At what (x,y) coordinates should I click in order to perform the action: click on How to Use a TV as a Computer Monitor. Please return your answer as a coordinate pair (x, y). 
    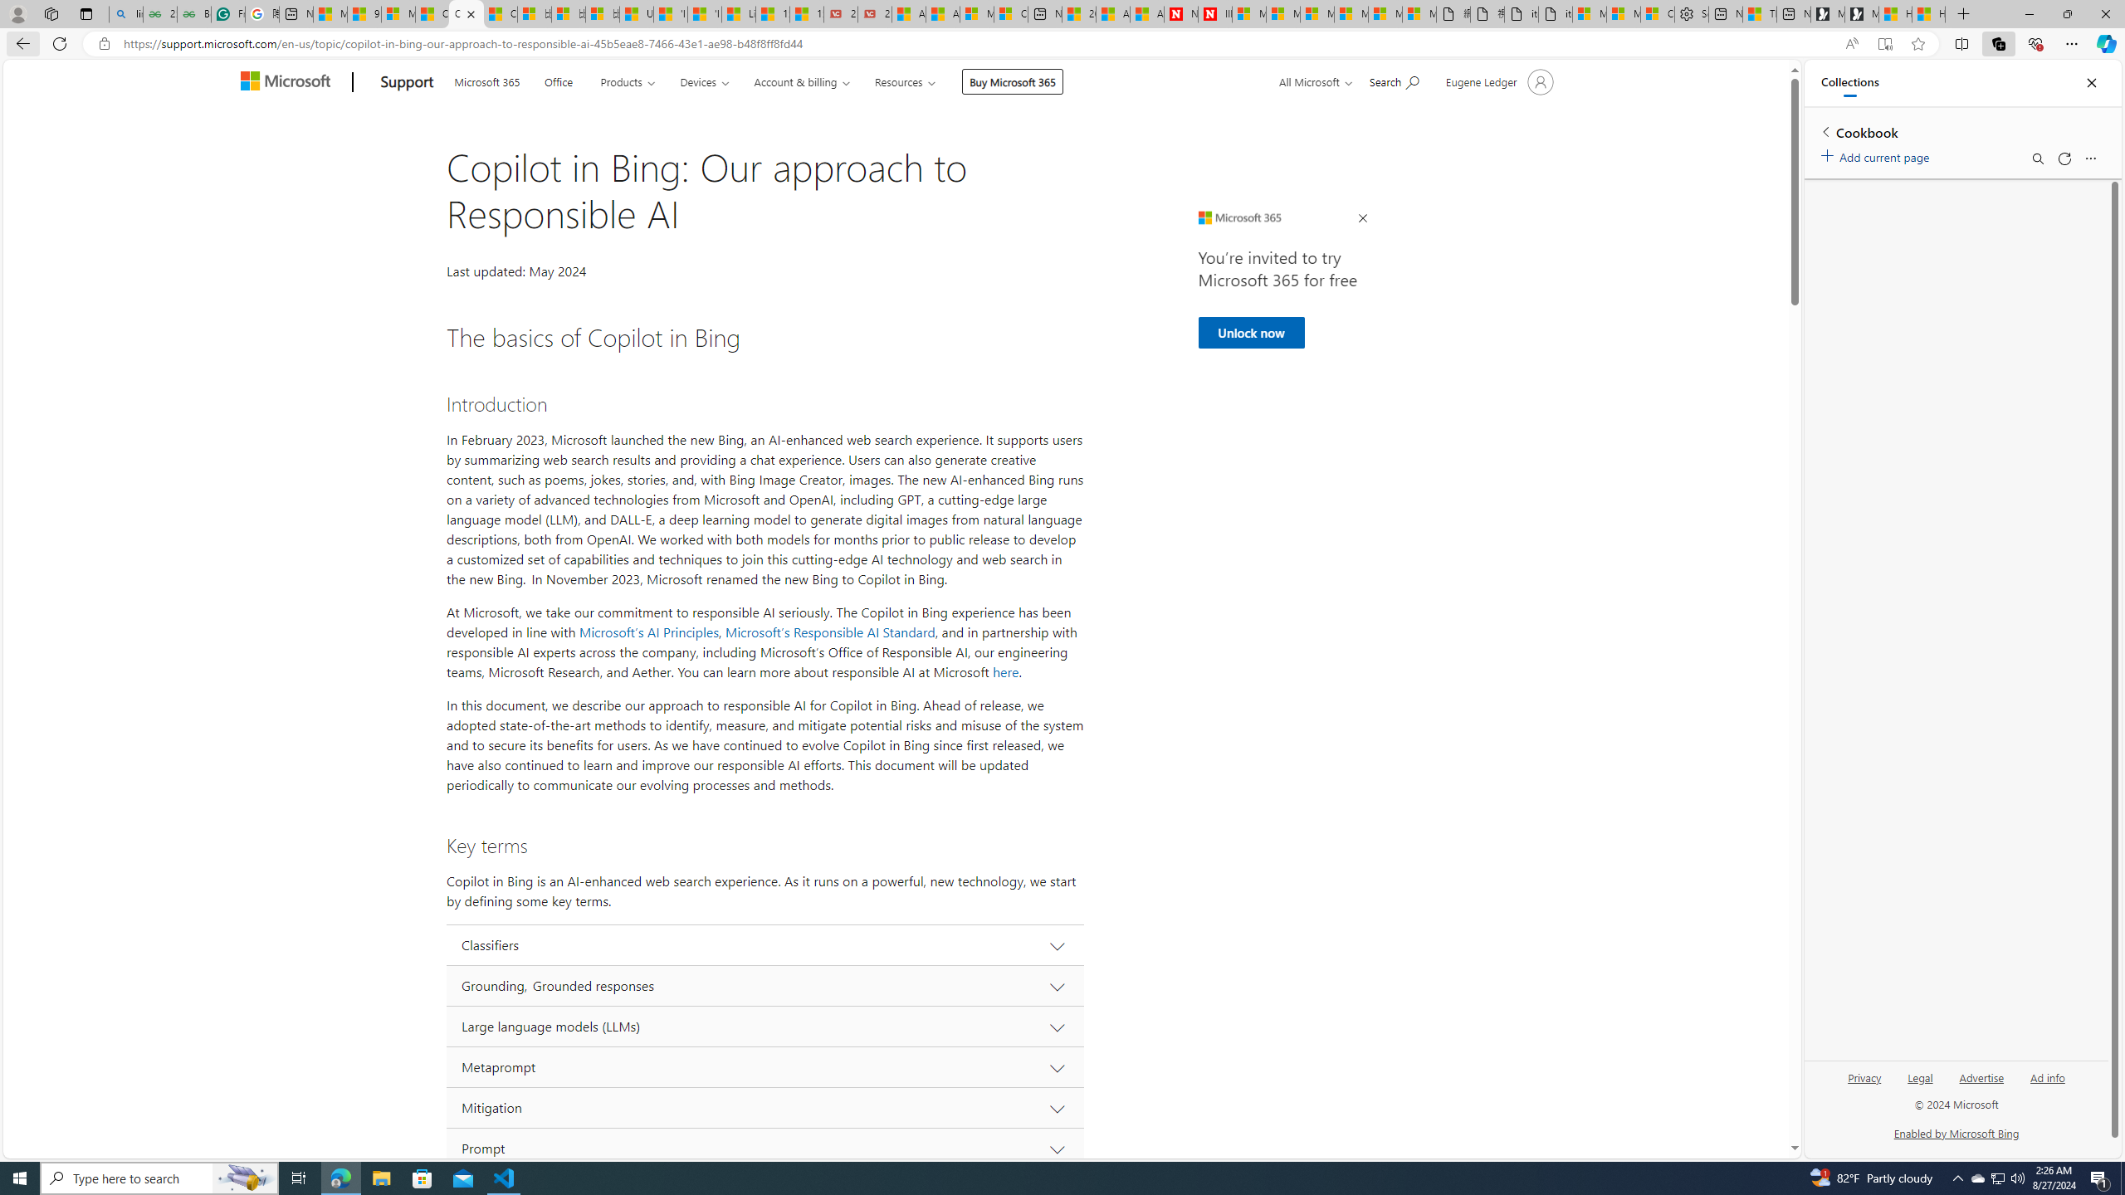
    Looking at the image, I should click on (1927, 14).